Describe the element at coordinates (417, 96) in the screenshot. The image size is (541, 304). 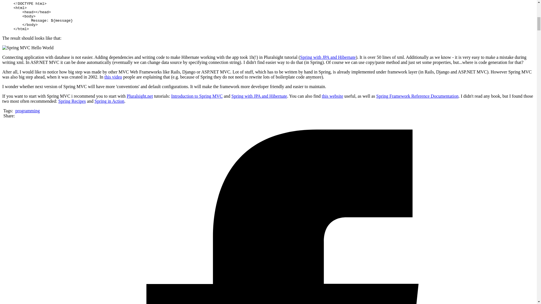
I see `Spring Framework Reference Documentation` at that location.